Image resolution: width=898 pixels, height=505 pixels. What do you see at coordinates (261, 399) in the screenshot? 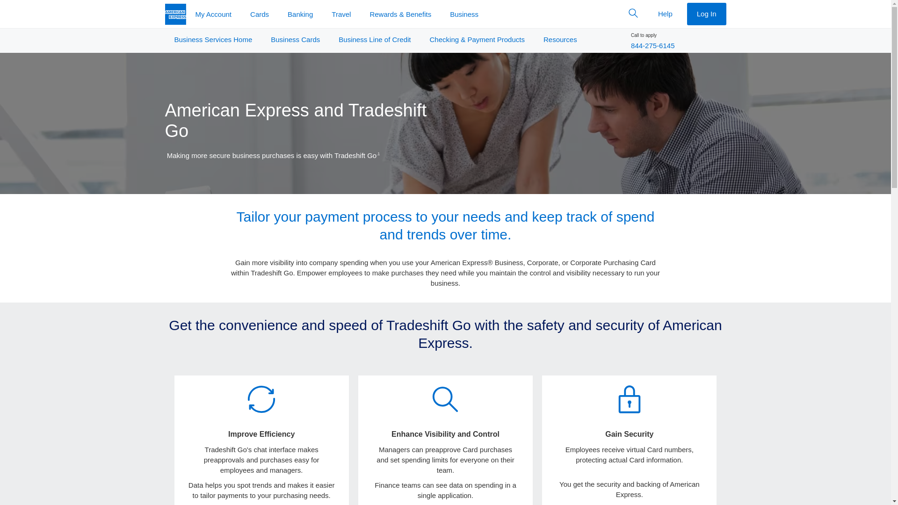
I see `processing` at bounding box center [261, 399].